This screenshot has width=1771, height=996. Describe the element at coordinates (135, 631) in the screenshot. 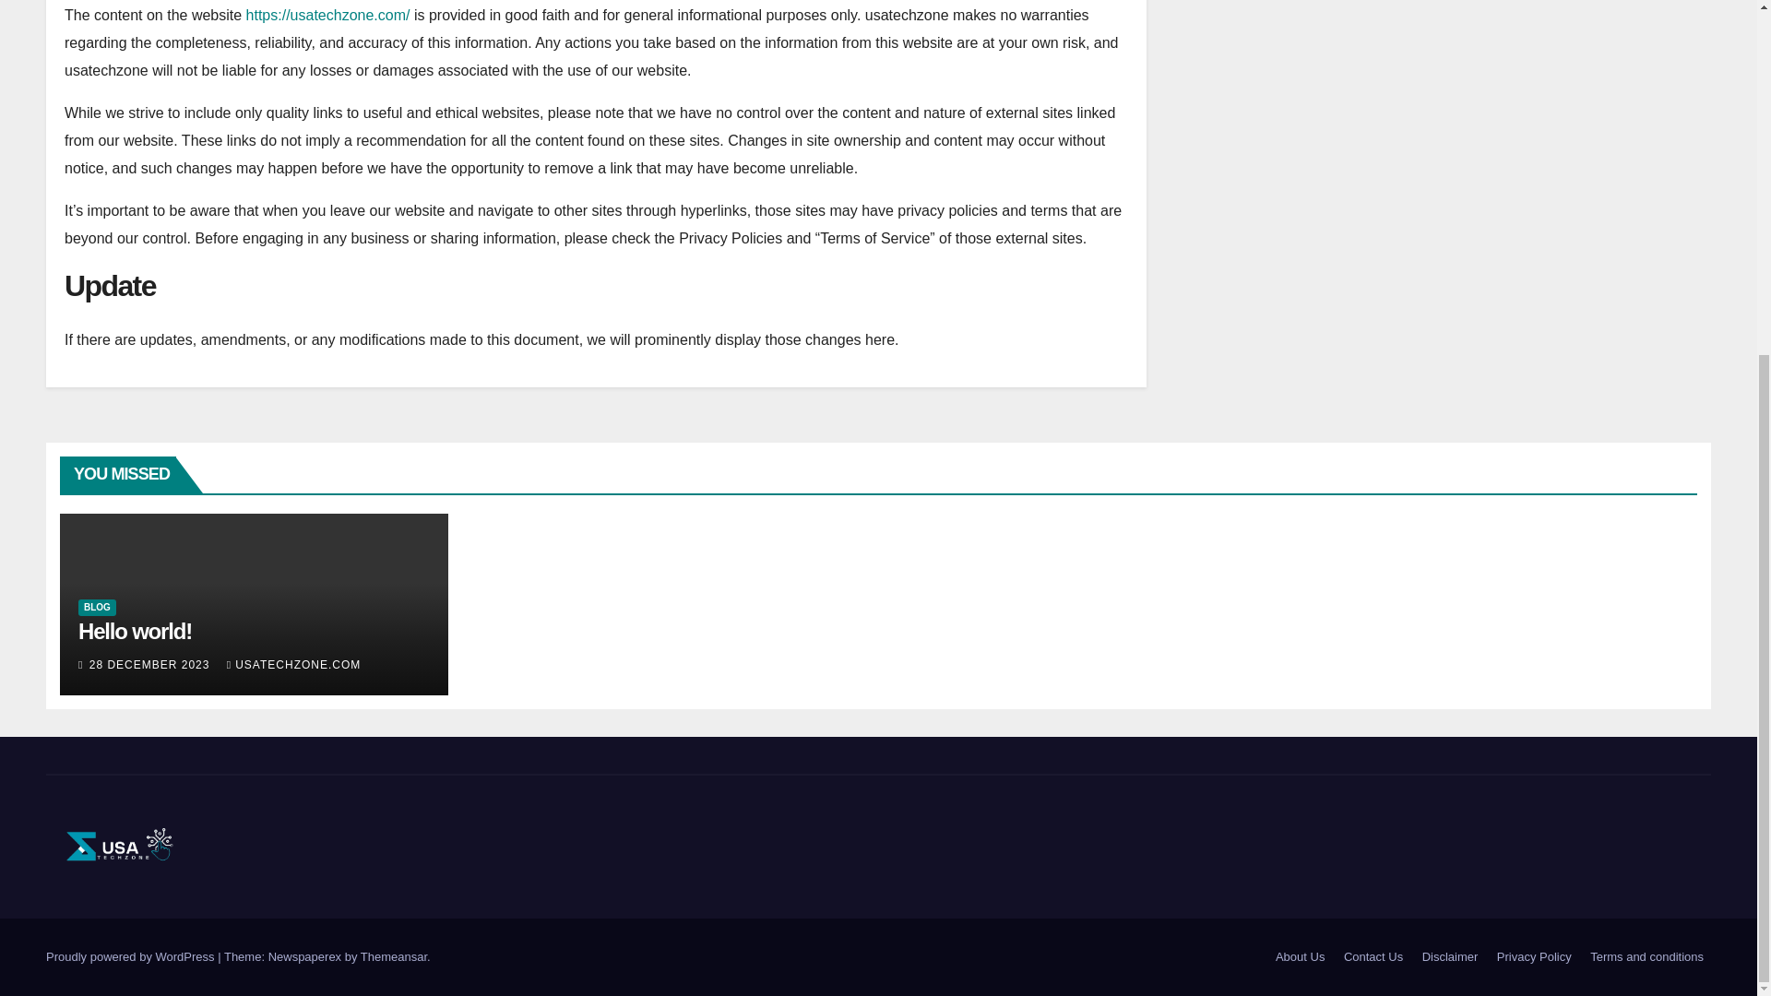

I see `Permalink to: Hello world!` at that location.